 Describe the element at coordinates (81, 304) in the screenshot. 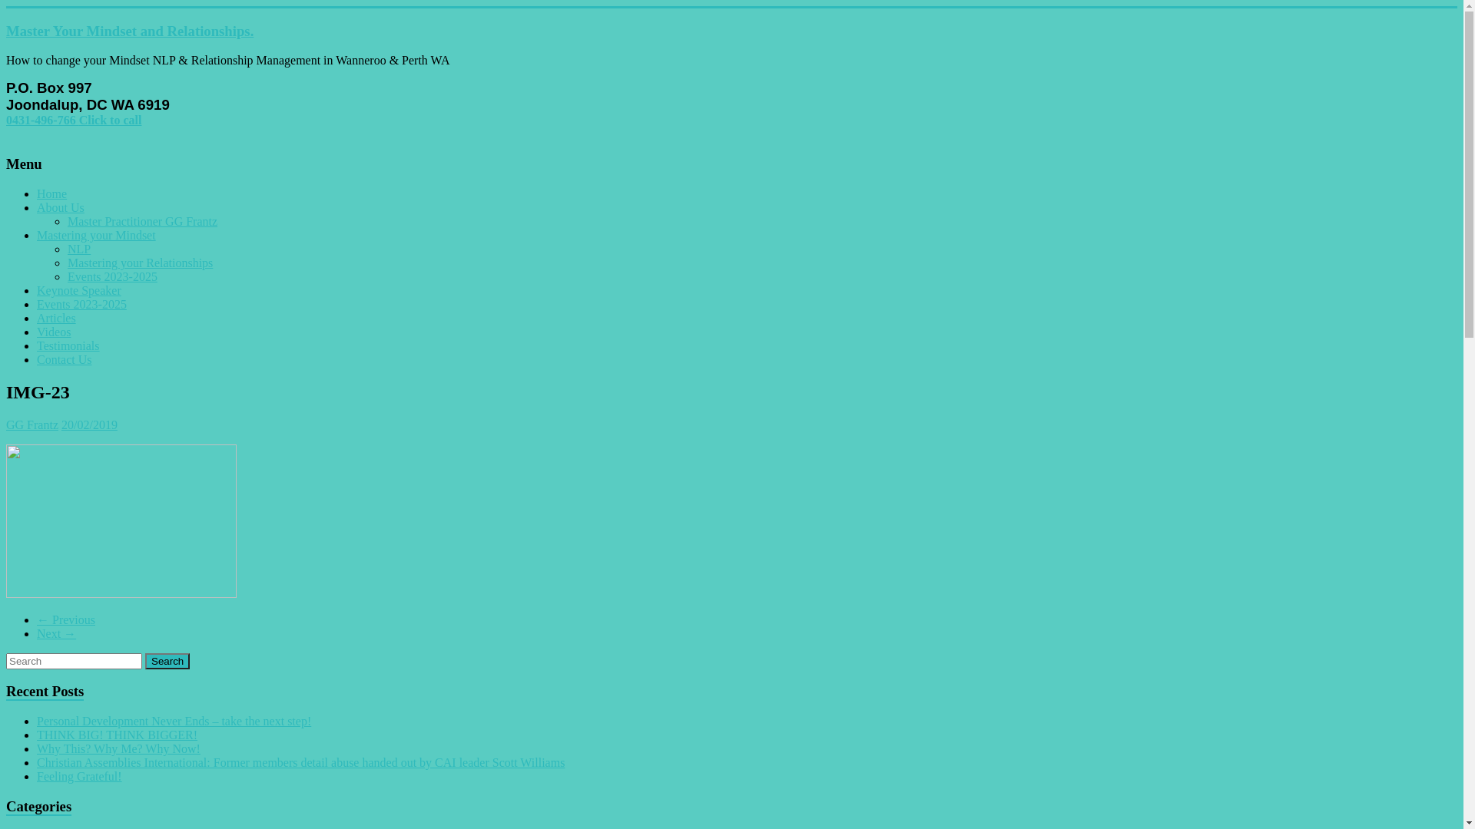

I see `Events 2023-2025` at that location.